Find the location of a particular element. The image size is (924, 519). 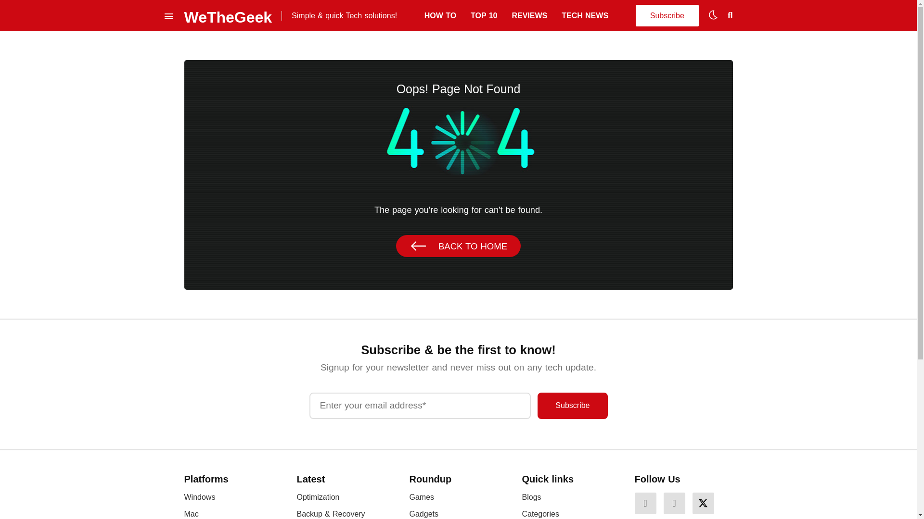

TECH NEWS is located at coordinates (585, 15).